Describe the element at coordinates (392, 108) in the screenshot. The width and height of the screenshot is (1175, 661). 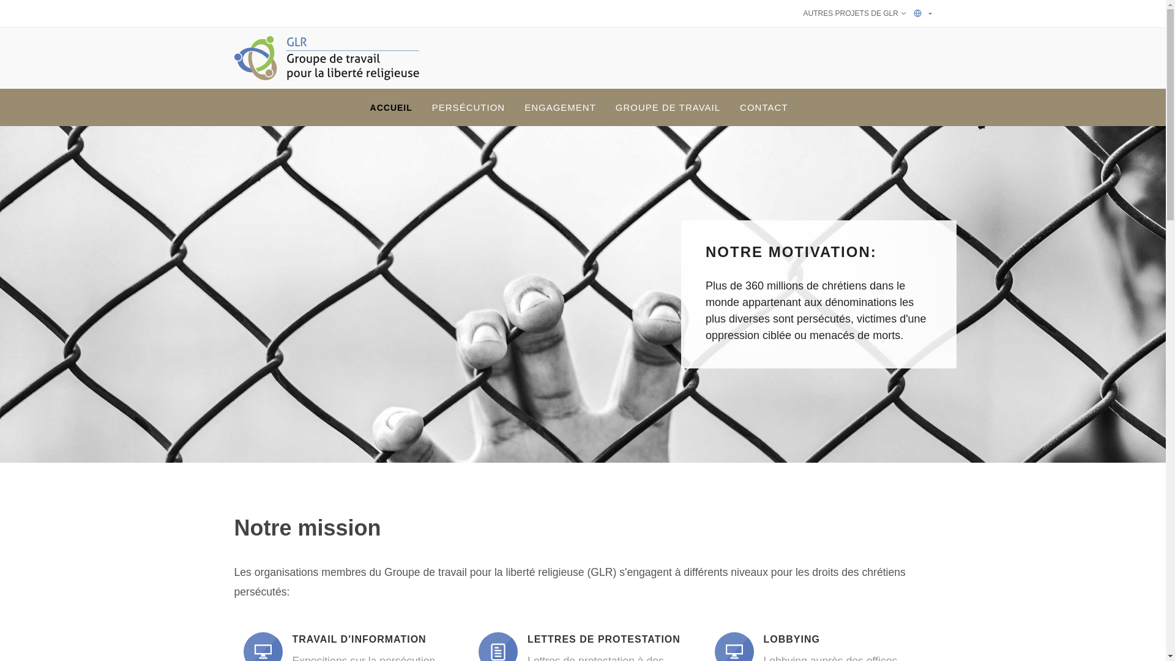
I see `ACCUEIL` at that location.